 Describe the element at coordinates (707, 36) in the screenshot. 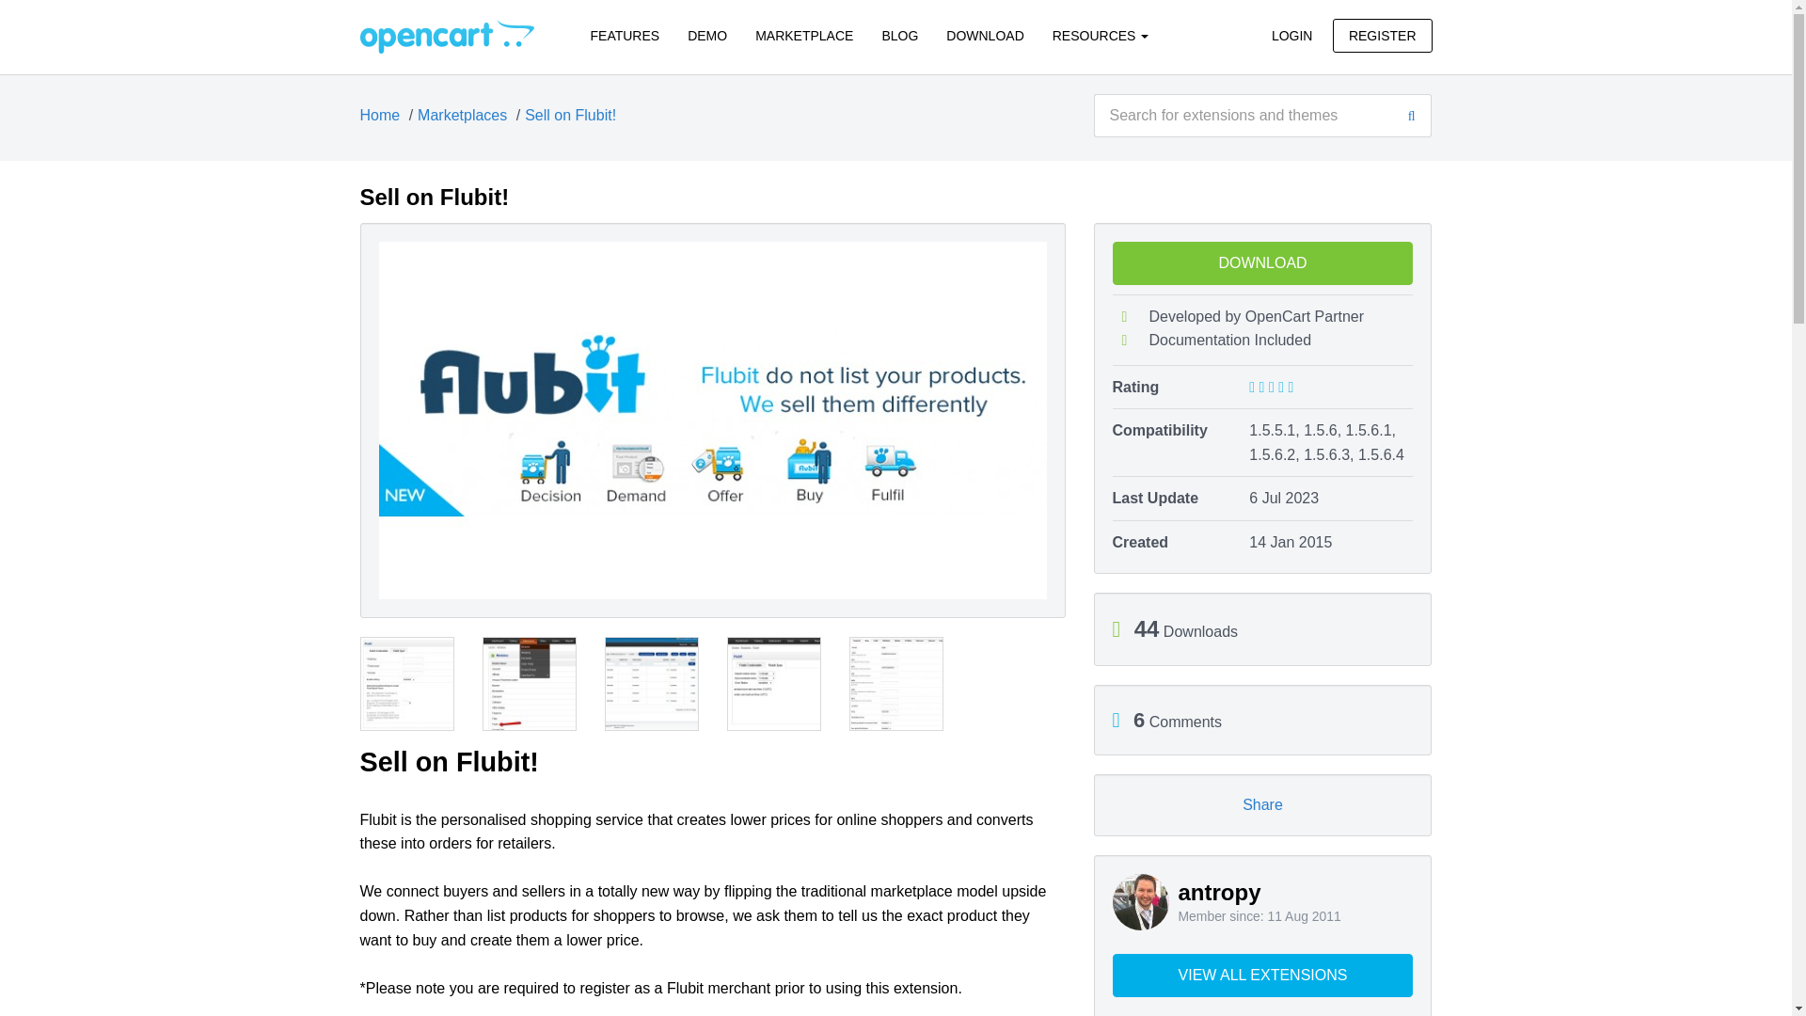

I see `DEMO` at that location.